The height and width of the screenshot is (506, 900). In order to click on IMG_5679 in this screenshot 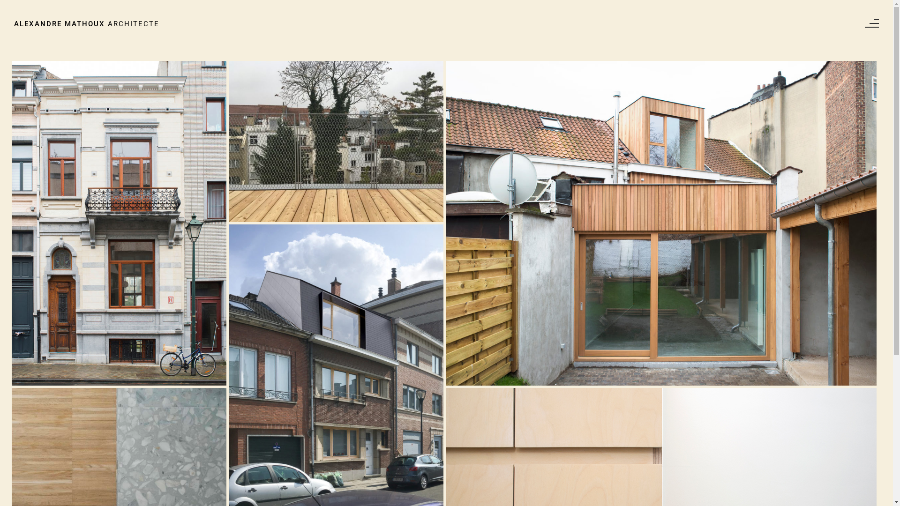, I will do `click(336, 141)`.